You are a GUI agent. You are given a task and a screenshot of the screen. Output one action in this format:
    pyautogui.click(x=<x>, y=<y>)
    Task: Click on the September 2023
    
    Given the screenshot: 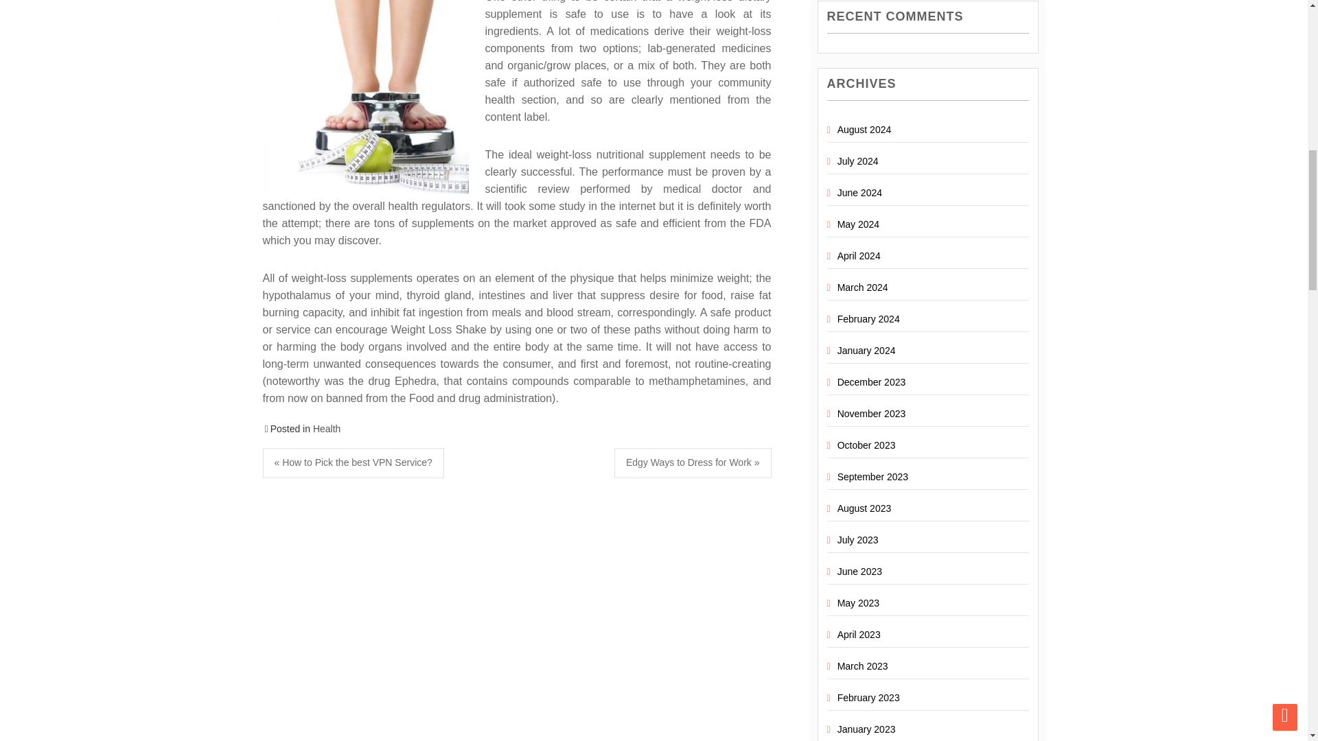 What is the action you would take?
    pyautogui.click(x=873, y=476)
    